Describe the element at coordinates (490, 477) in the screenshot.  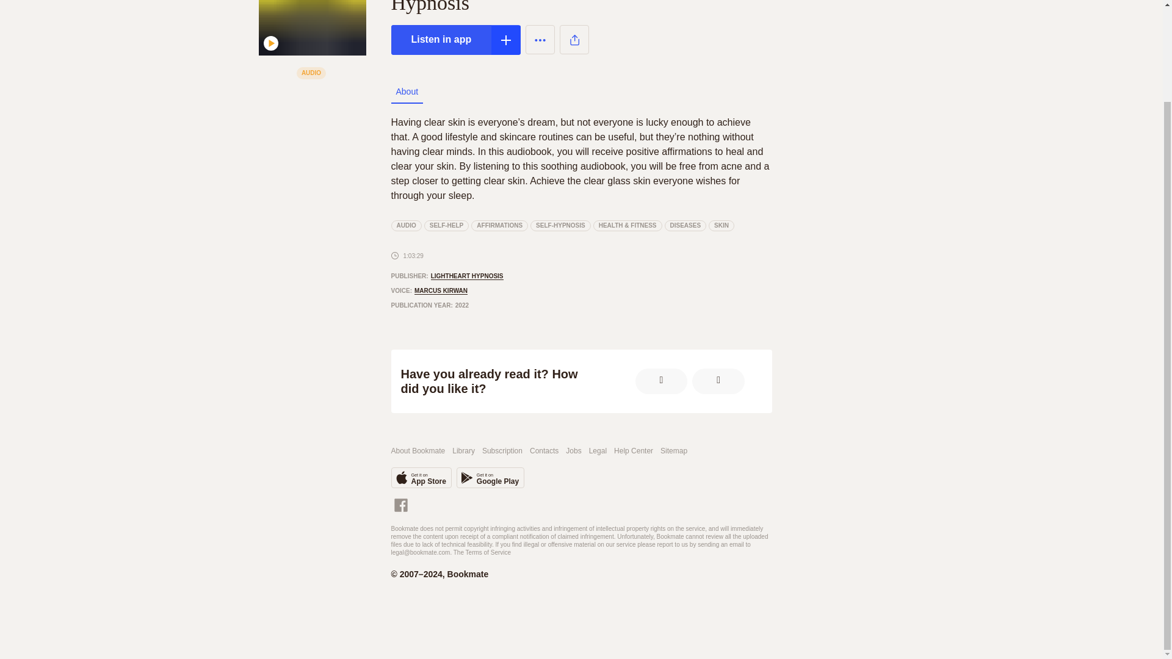
I see `MARCUS KIRWAN` at that location.